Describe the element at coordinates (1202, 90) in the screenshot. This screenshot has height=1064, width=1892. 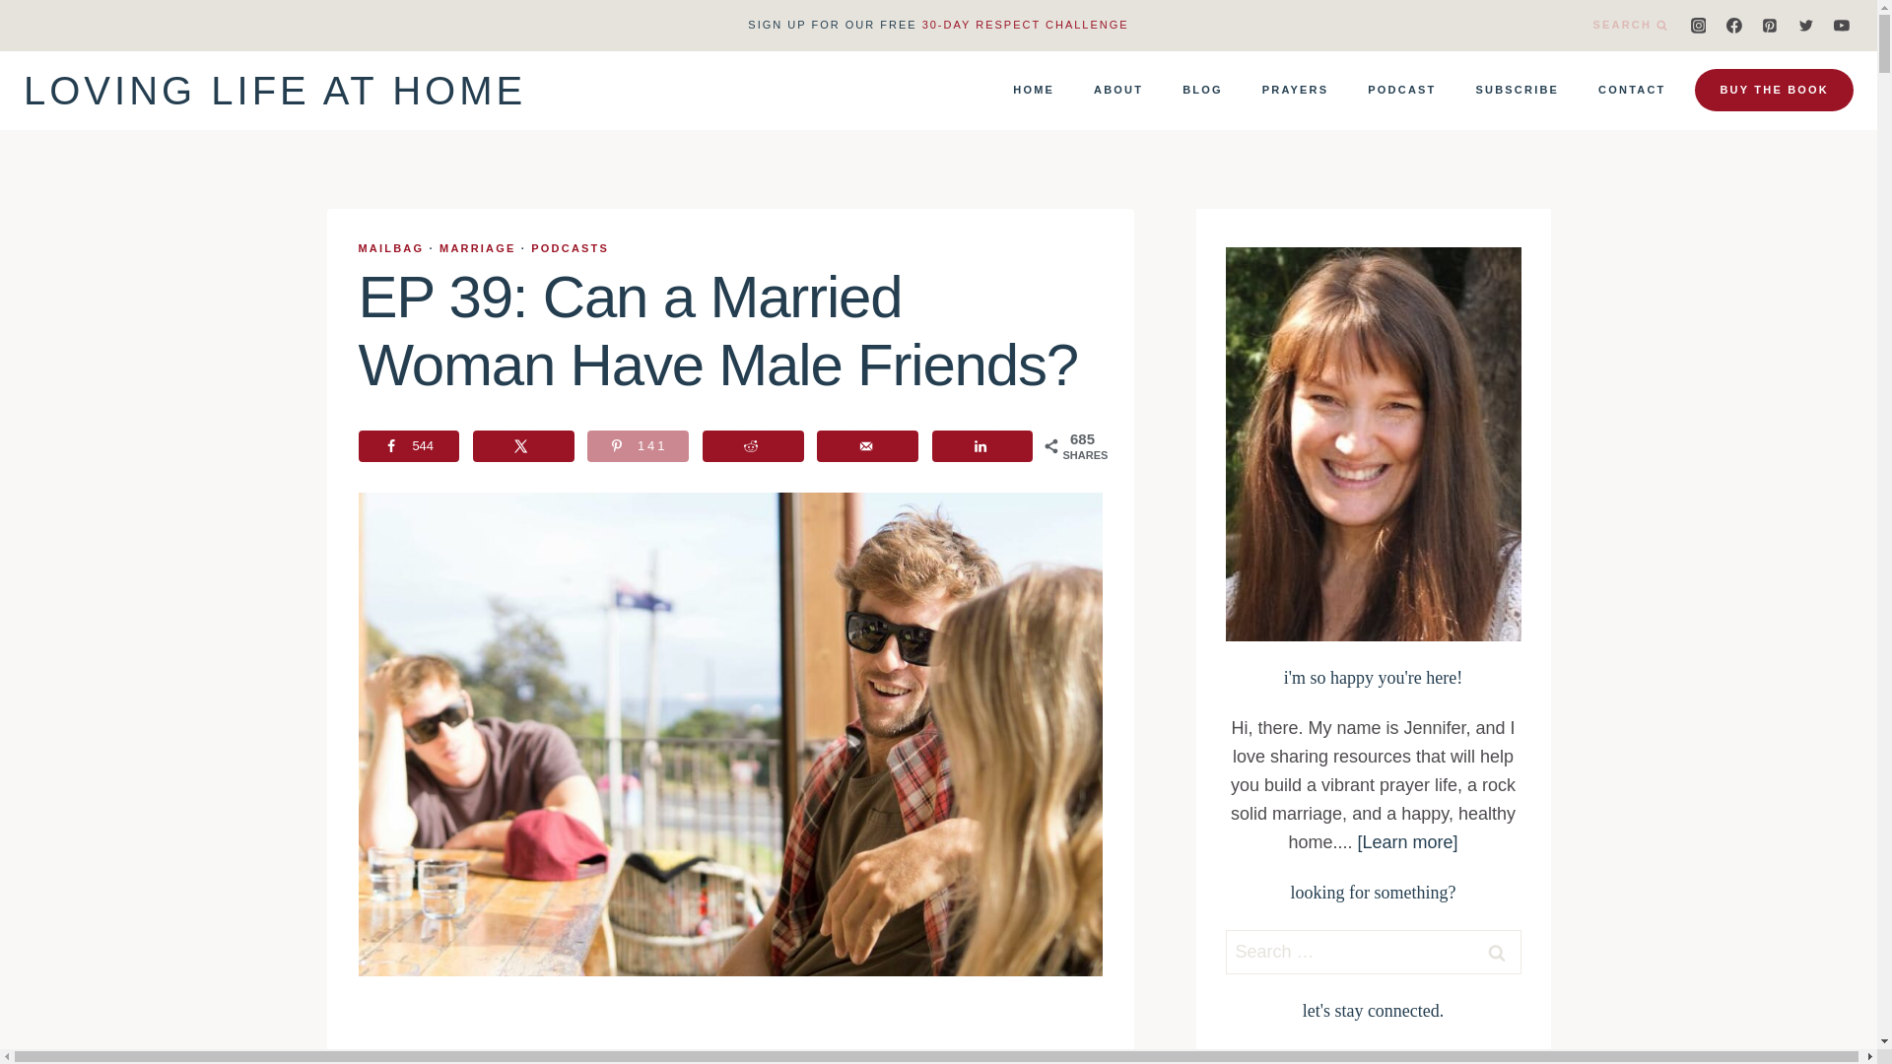
I see `BLOG` at that location.